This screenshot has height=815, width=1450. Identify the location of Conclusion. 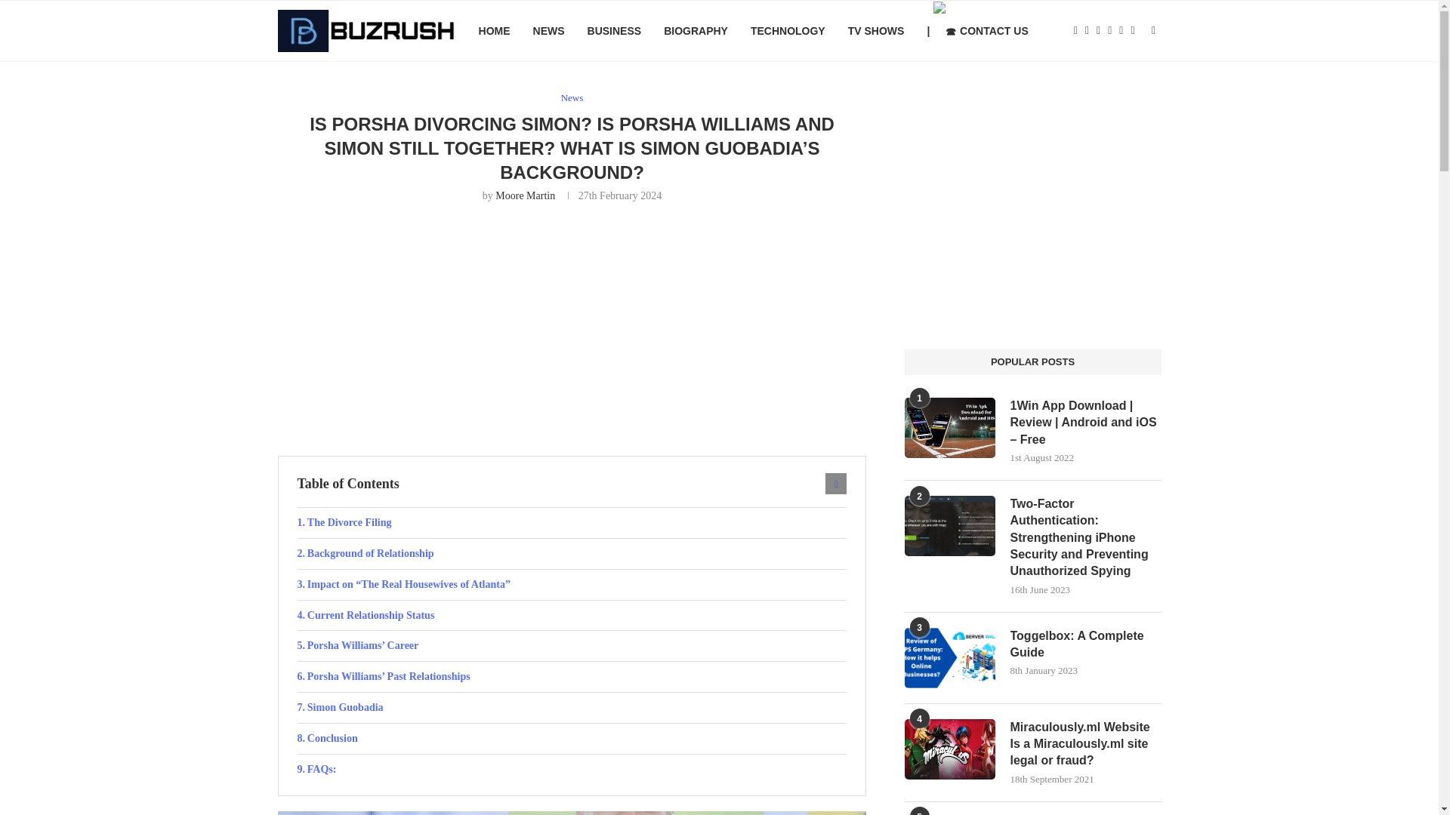
(572, 739).